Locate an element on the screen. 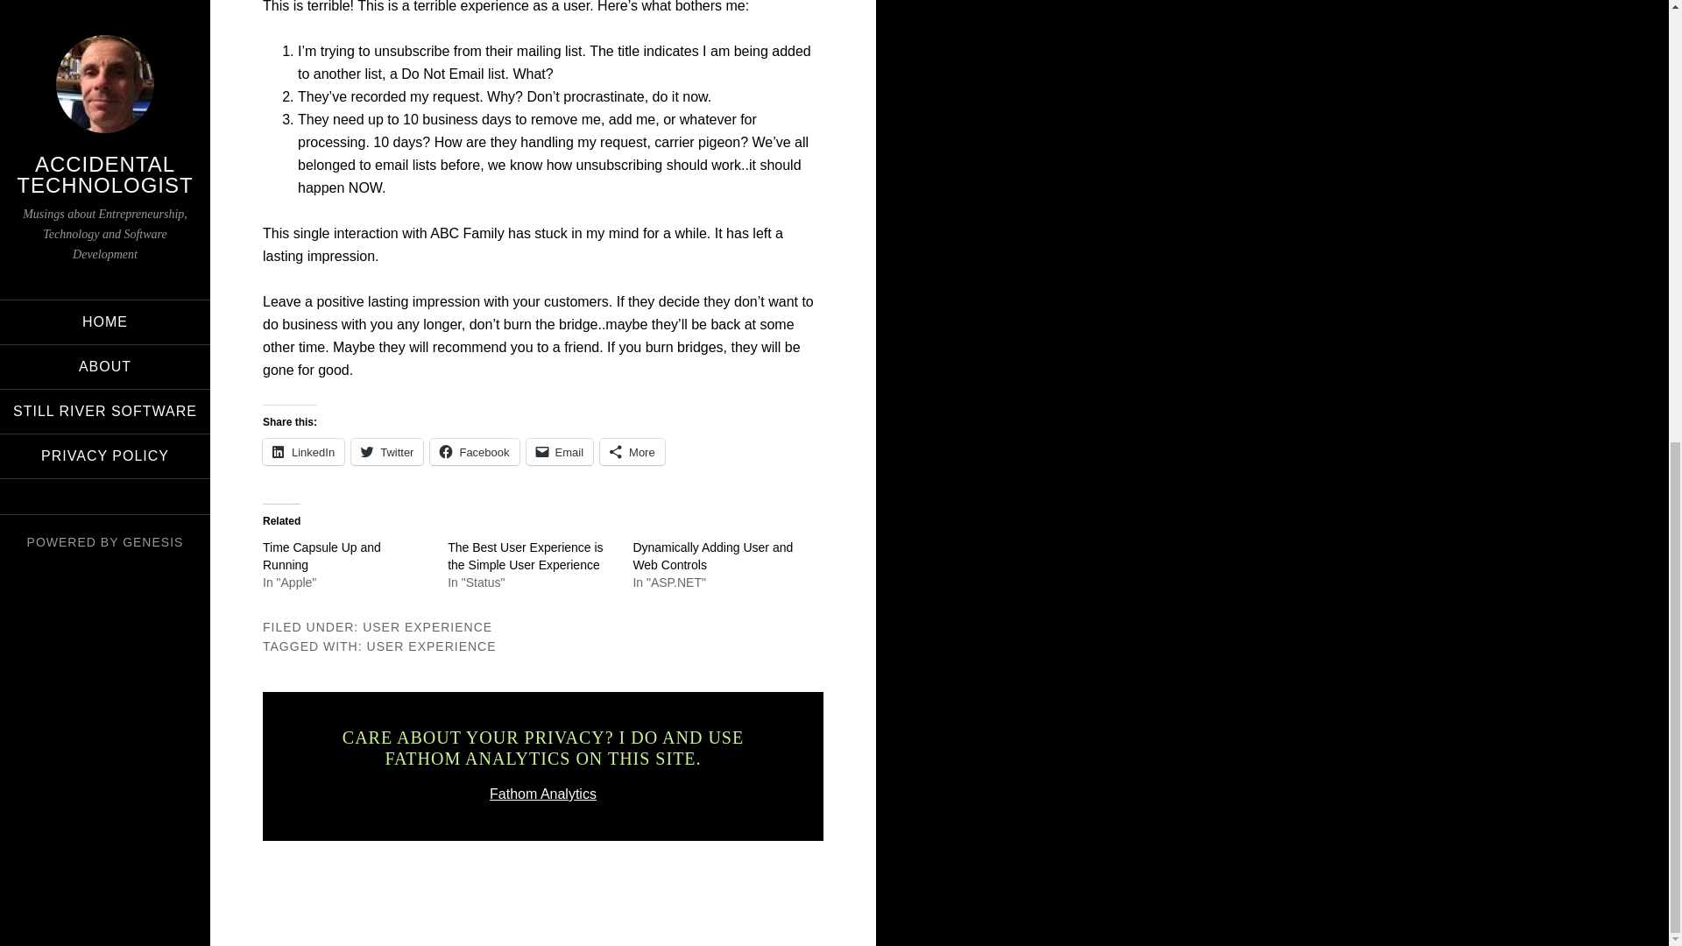 Image resolution: width=1682 pixels, height=946 pixels. USER EXPERIENCE is located at coordinates (431, 646).